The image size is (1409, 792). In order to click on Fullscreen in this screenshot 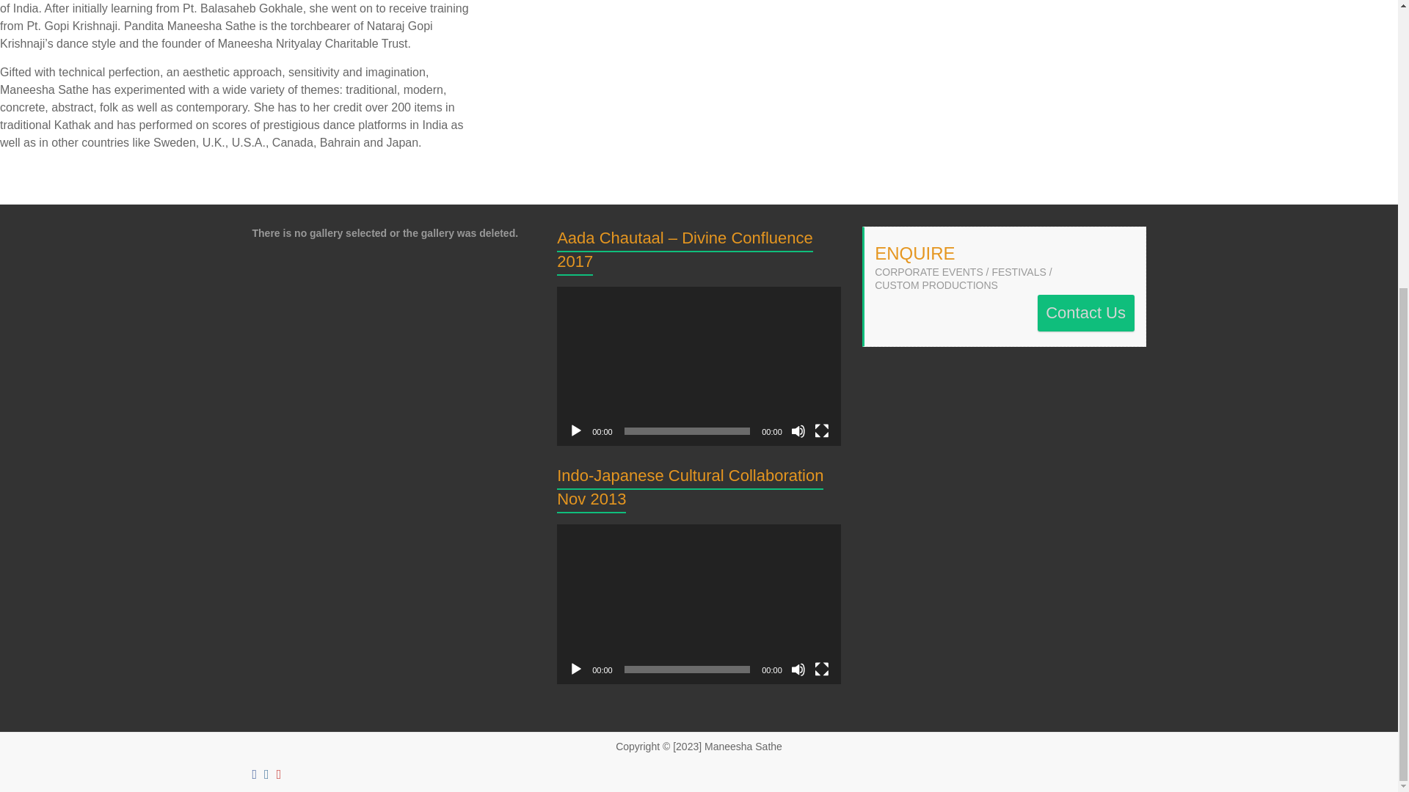, I will do `click(822, 669)`.